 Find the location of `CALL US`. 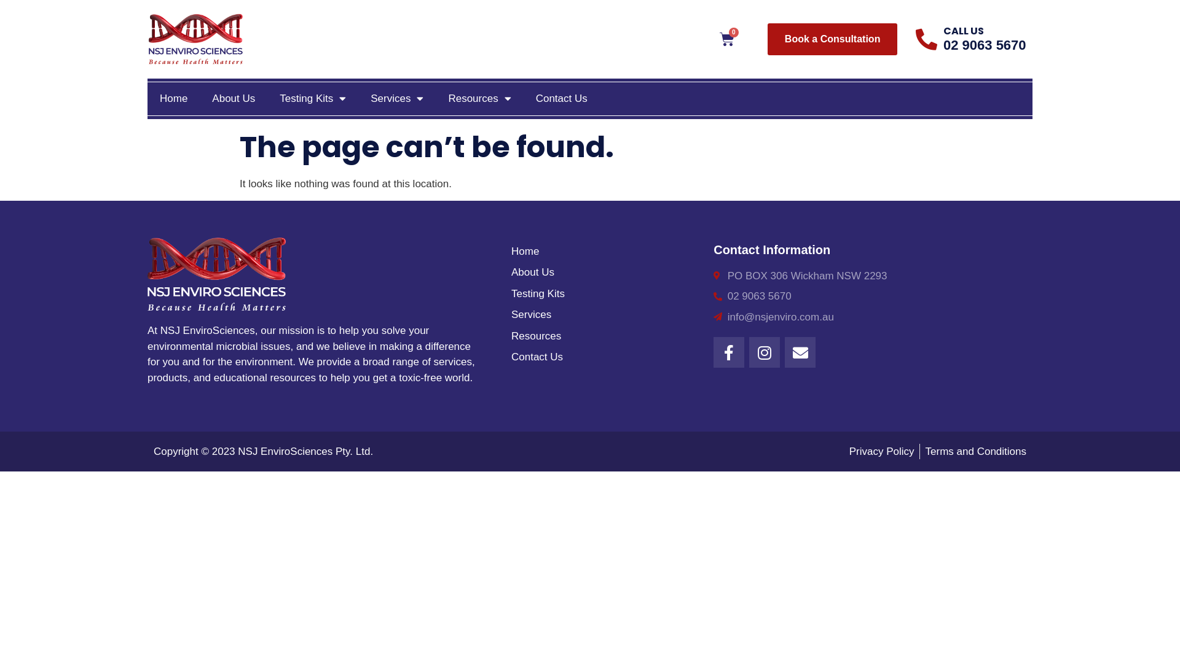

CALL US is located at coordinates (964, 31).